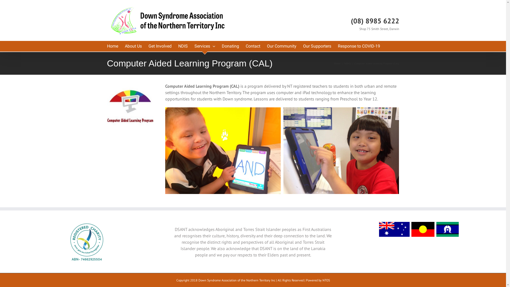 The width and height of the screenshot is (510, 287). I want to click on Home, so click(112, 46).